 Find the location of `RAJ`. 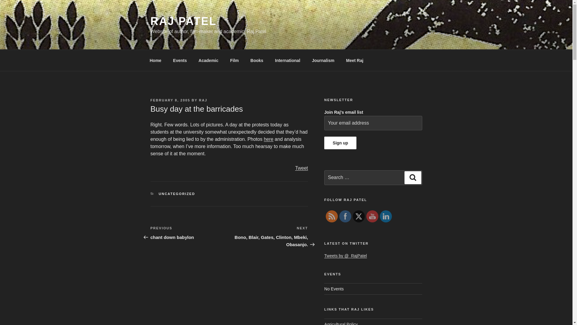

RAJ is located at coordinates (203, 100).